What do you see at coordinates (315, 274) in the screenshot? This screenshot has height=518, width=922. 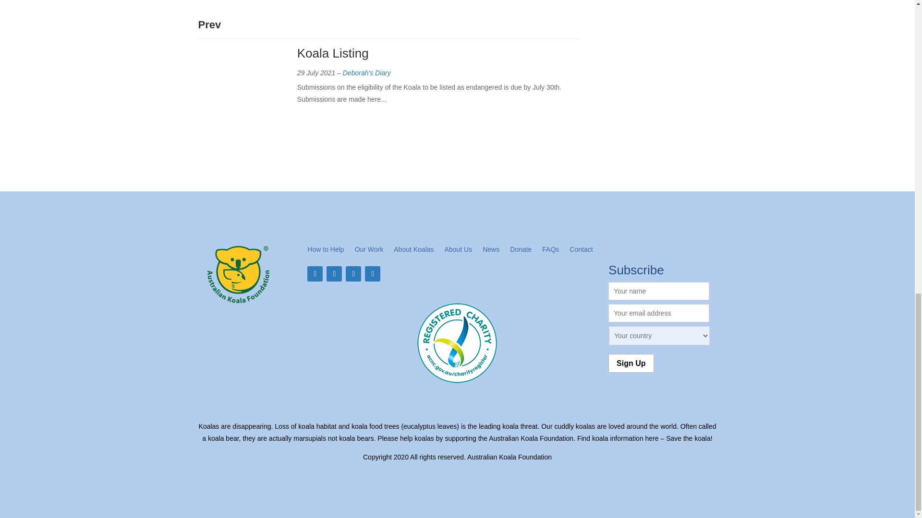 I see `Follow on Facebook` at bounding box center [315, 274].